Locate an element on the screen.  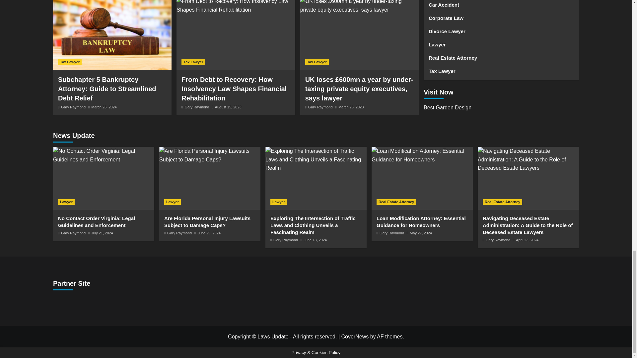
No Contact Order Virginia: Legal Guidelines and Enforcement is located at coordinates (104, 155).